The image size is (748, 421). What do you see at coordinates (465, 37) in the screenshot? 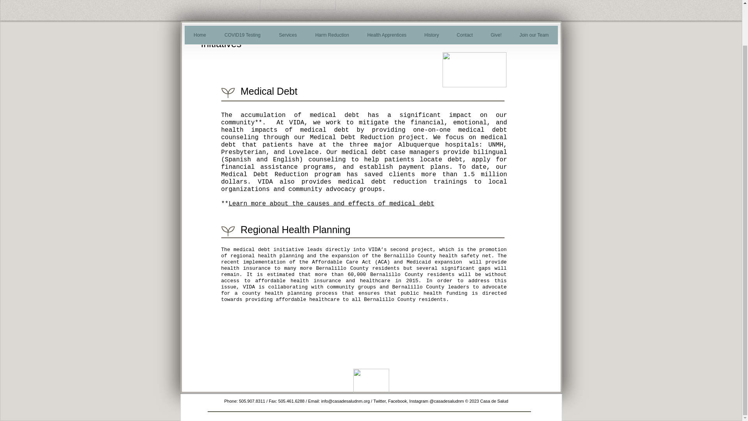
I see `Contact` at bounding box center [465, 37].